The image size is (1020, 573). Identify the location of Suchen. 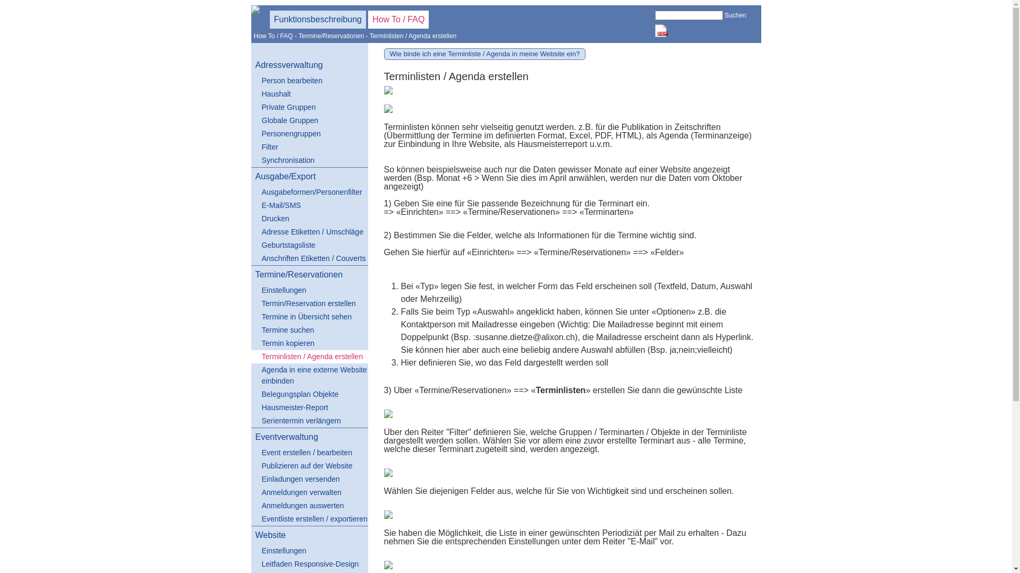
(735, 15).